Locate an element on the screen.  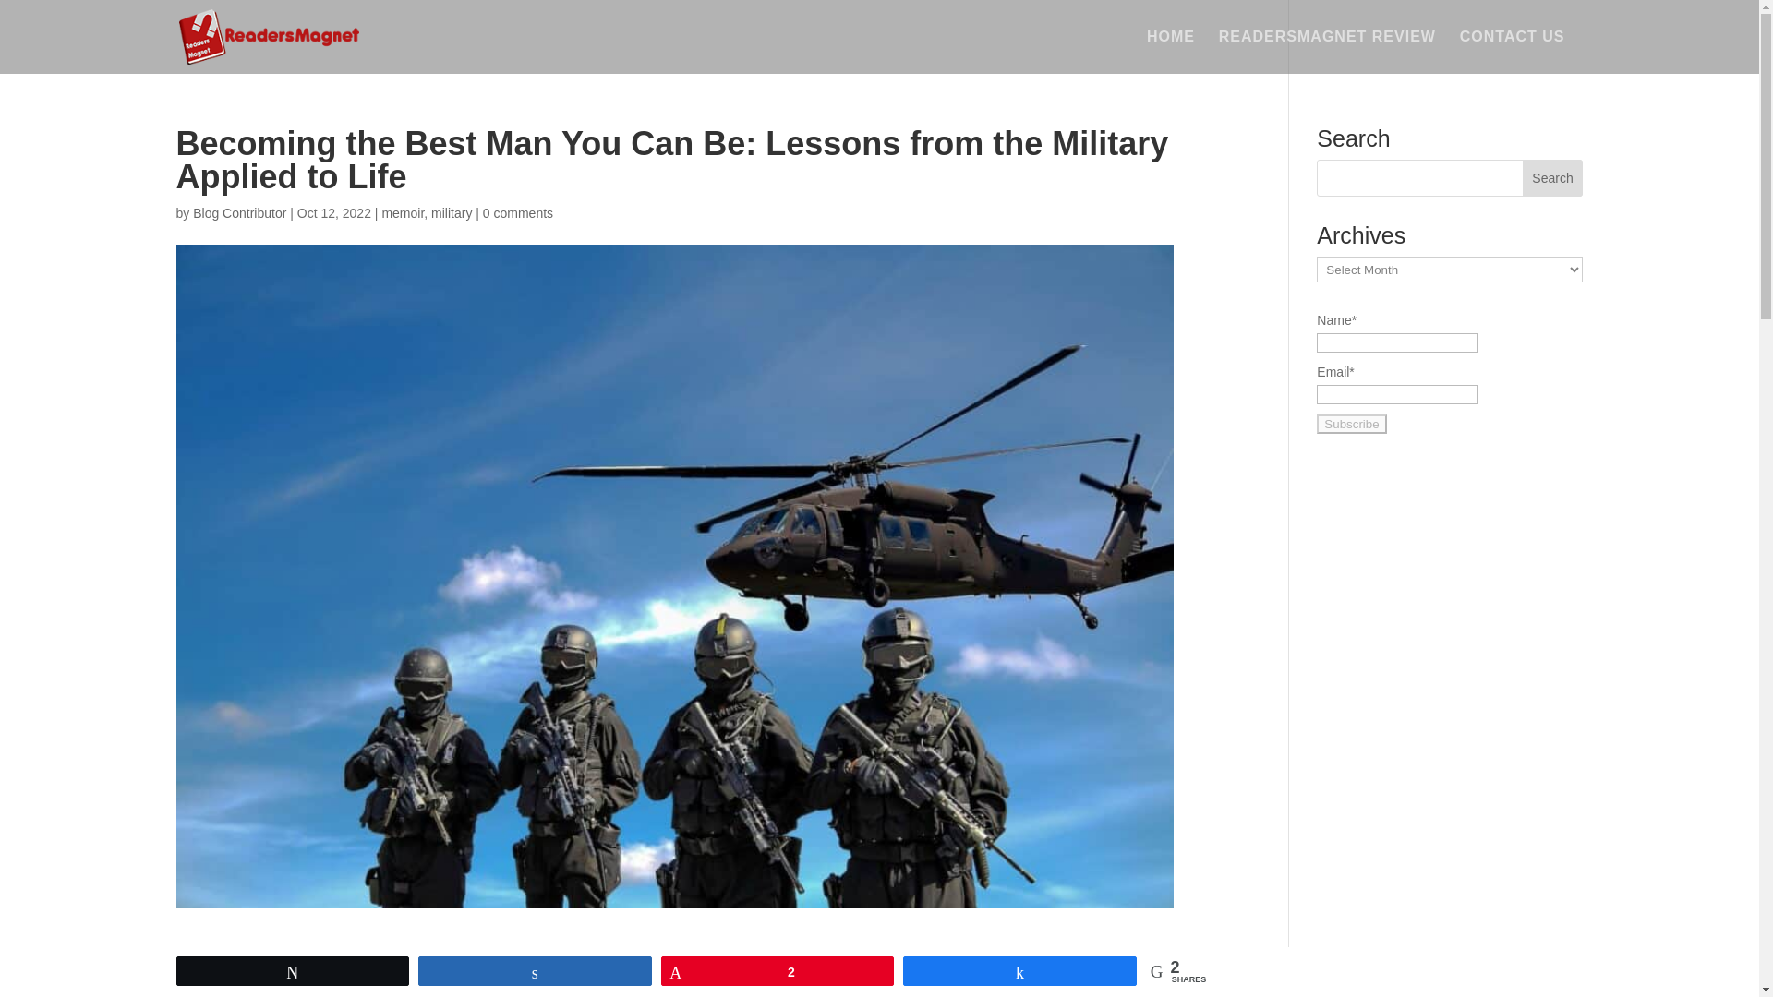
Search is located at coordinates (1553, 177).